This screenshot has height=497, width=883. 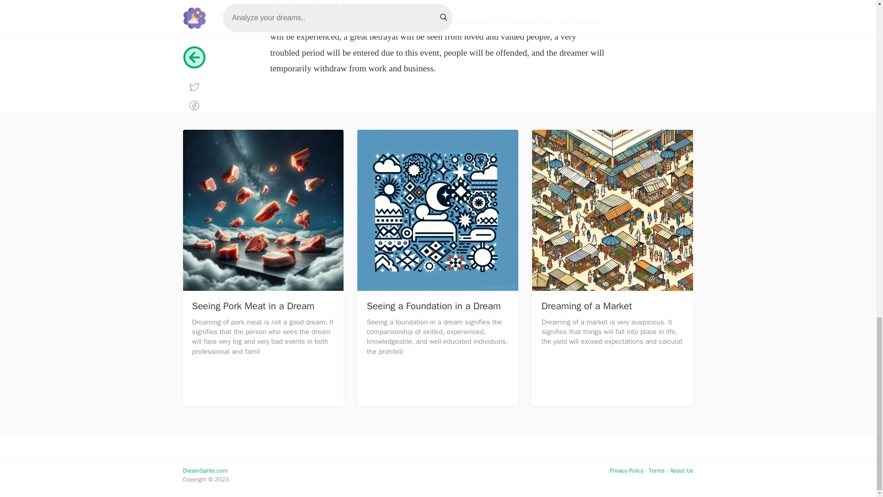 I want to click on Dream Interpretations, so click(x=205, y=471).